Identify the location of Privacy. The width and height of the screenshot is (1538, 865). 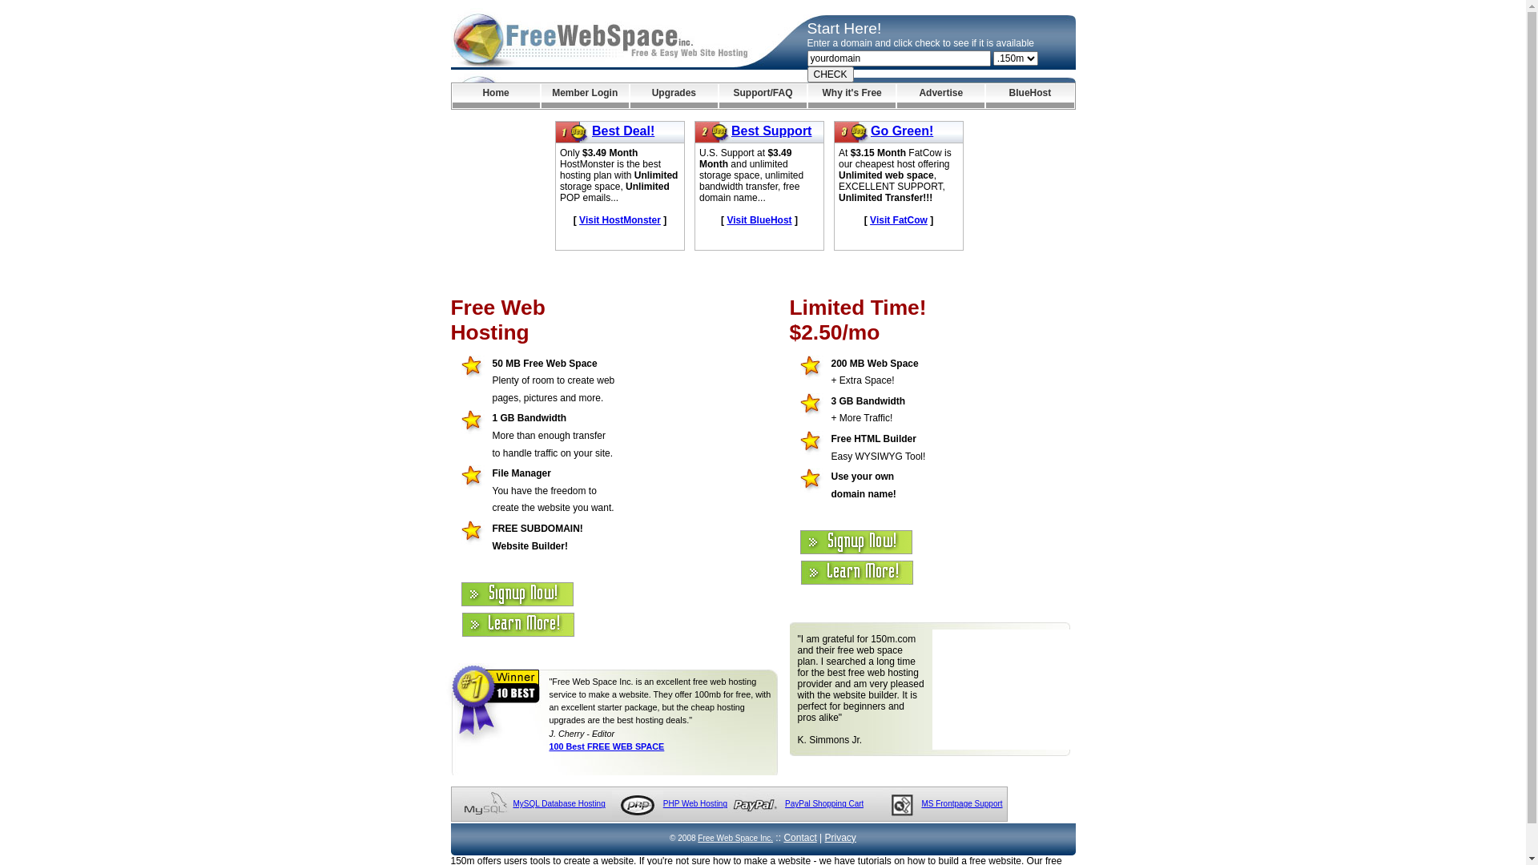
(841, 838).